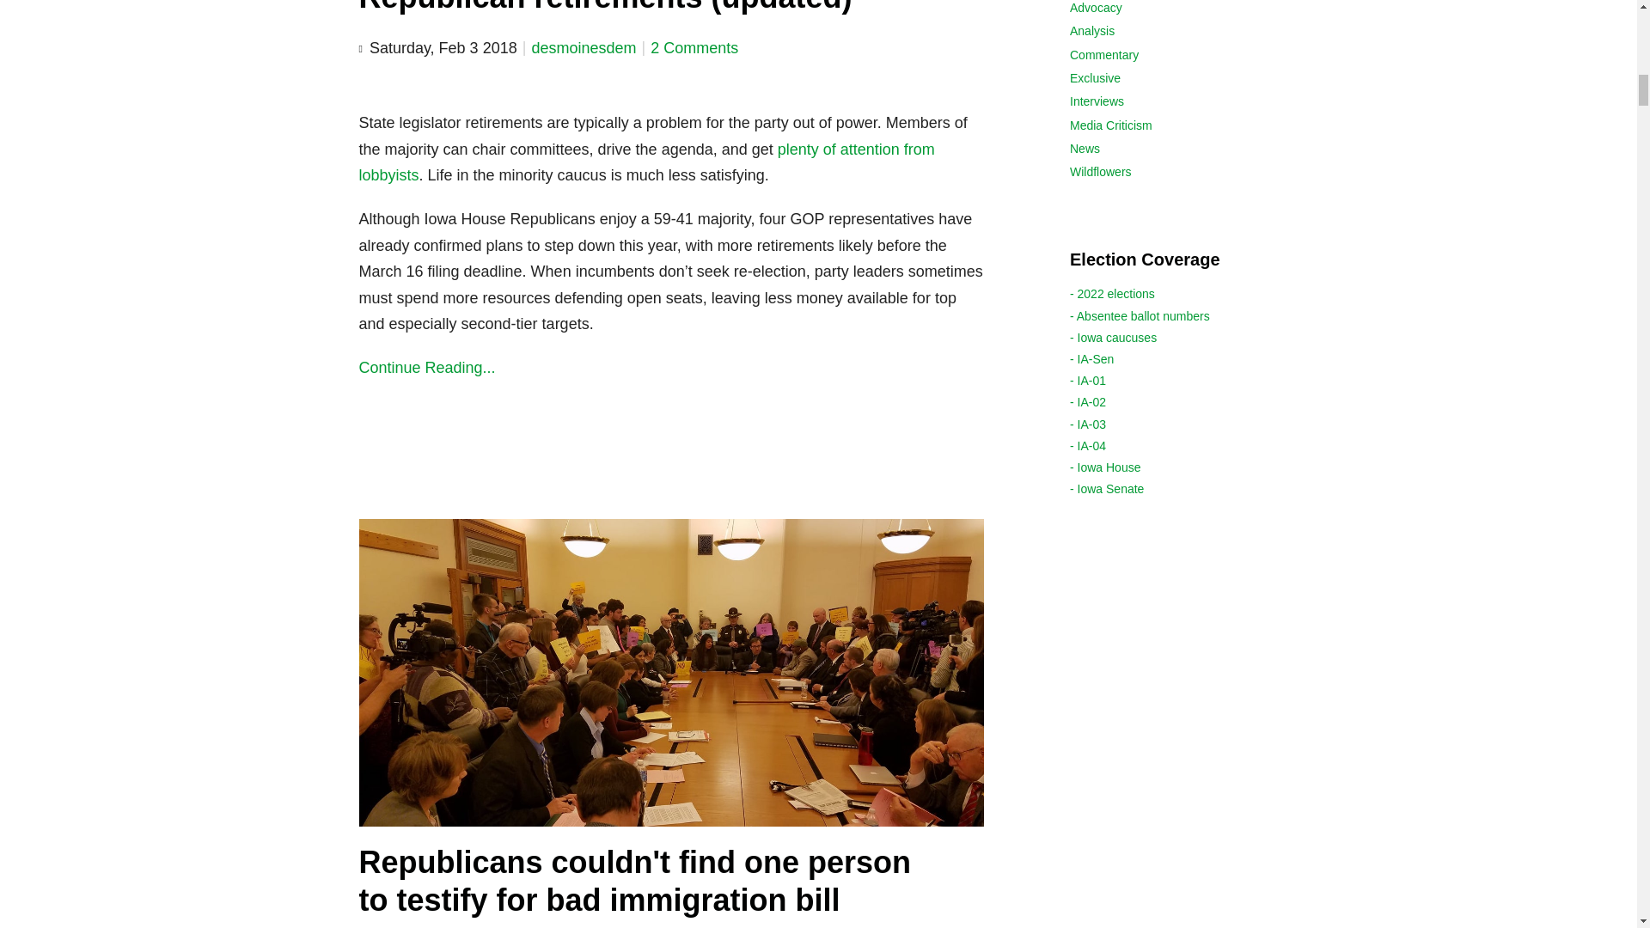 Image resolution: width=1650 pixels, height=928 pixels. What do you see at coordinates (672, 368) in the screenshot?
I see `Continue Reading...` at bounding box center [672, 368].